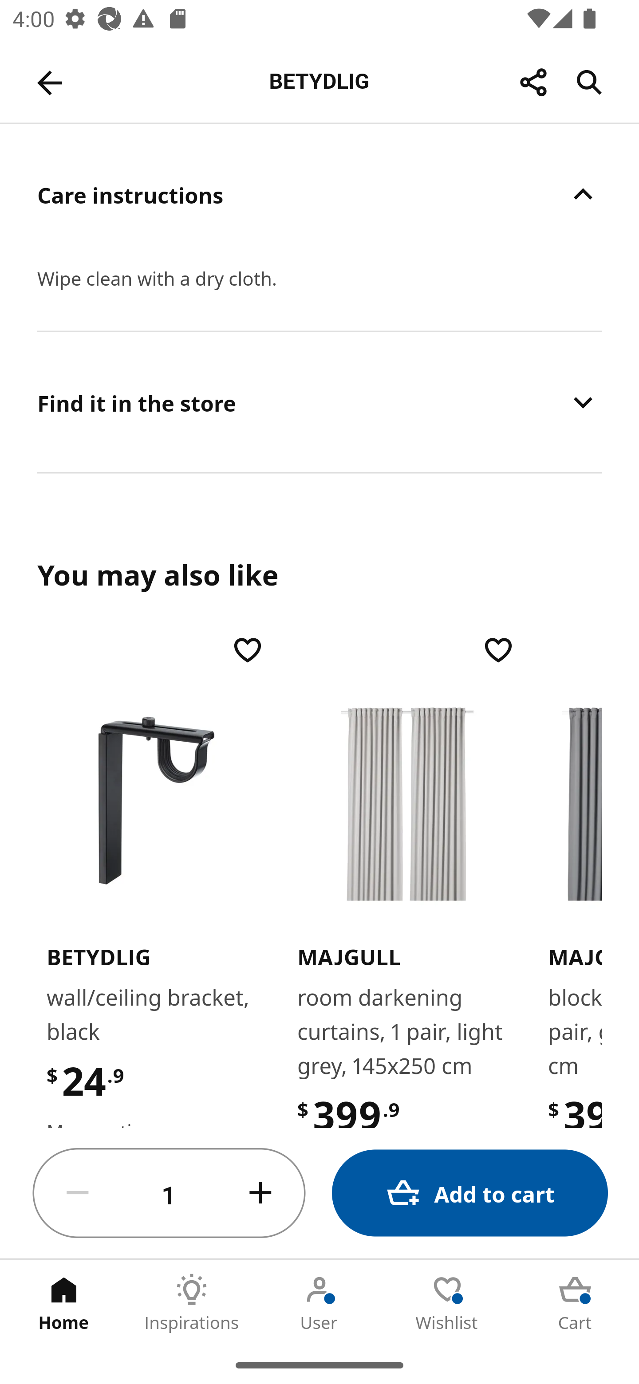 This screenshot has height=1384, width=639. What do you see at coordinates (319, 194) in the screenshot?
I see `Care instructions` at bounding box center [319, 194].